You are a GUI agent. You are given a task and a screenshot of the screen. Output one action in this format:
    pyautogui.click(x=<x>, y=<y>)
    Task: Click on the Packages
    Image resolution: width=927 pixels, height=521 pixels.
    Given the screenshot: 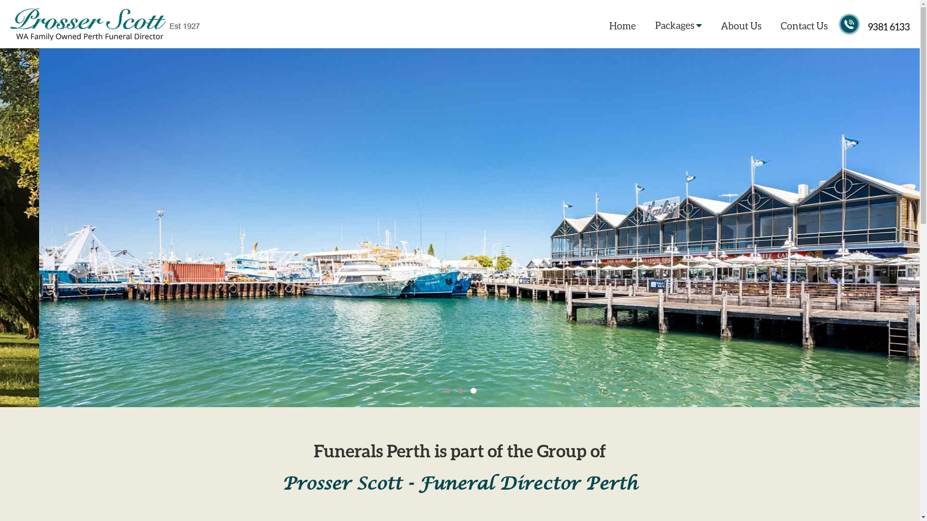 What is the action you would take?
    pyautogui.click(x=678, y=27)
    